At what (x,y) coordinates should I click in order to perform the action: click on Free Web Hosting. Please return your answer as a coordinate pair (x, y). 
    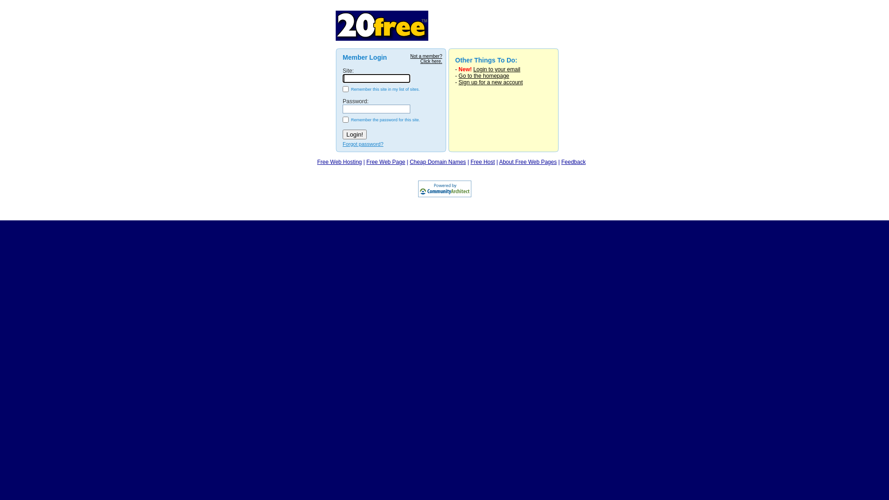
    Looking at the image, I should click on (340, 162).